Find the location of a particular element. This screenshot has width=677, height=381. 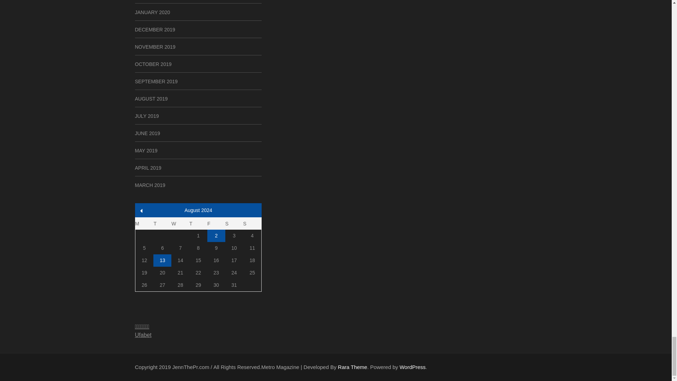

Wednesday is located at coordinates (180, 223).